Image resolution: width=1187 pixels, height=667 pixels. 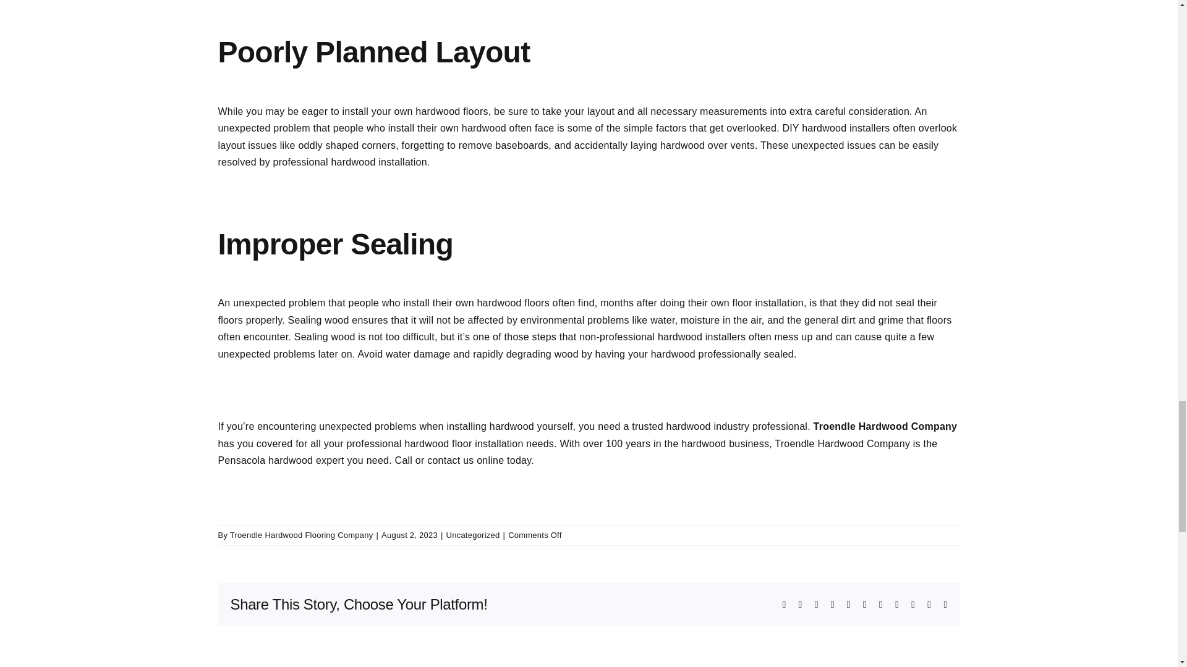 I want to click on Telegram, so click(x=864, y=604).